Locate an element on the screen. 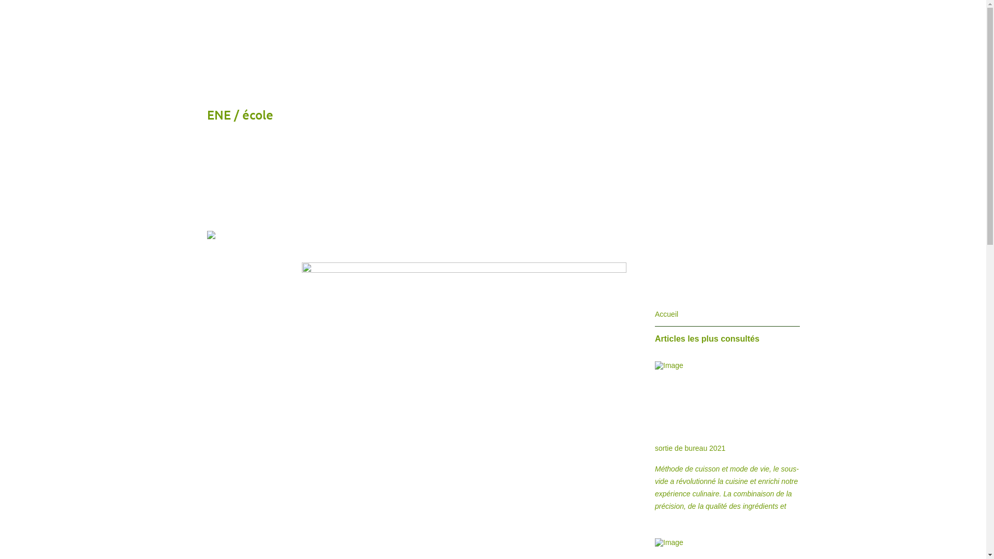  Accueil is located at coordinates (667, 314).